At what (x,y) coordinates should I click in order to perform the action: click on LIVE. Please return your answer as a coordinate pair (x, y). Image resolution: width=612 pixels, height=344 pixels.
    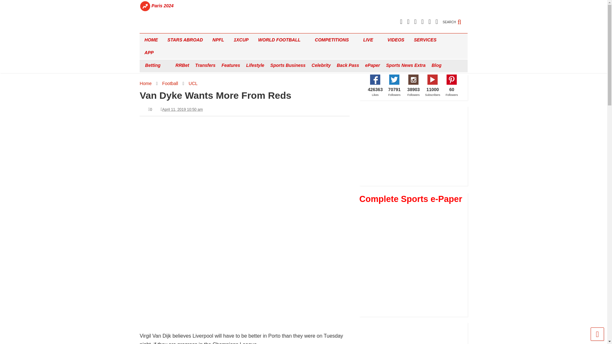
    Looking at the image, I should click on (370, 39).